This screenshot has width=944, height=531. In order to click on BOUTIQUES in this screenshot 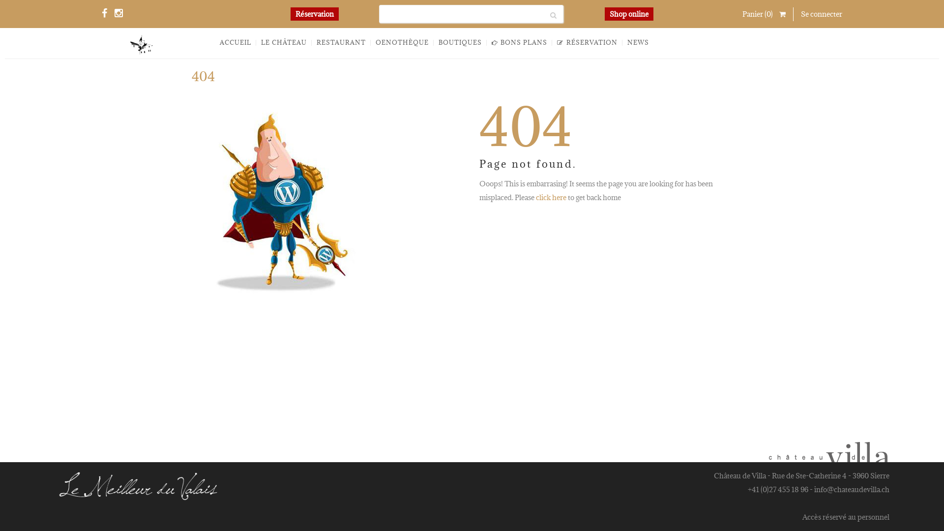, I will do `click(460, 43)`.